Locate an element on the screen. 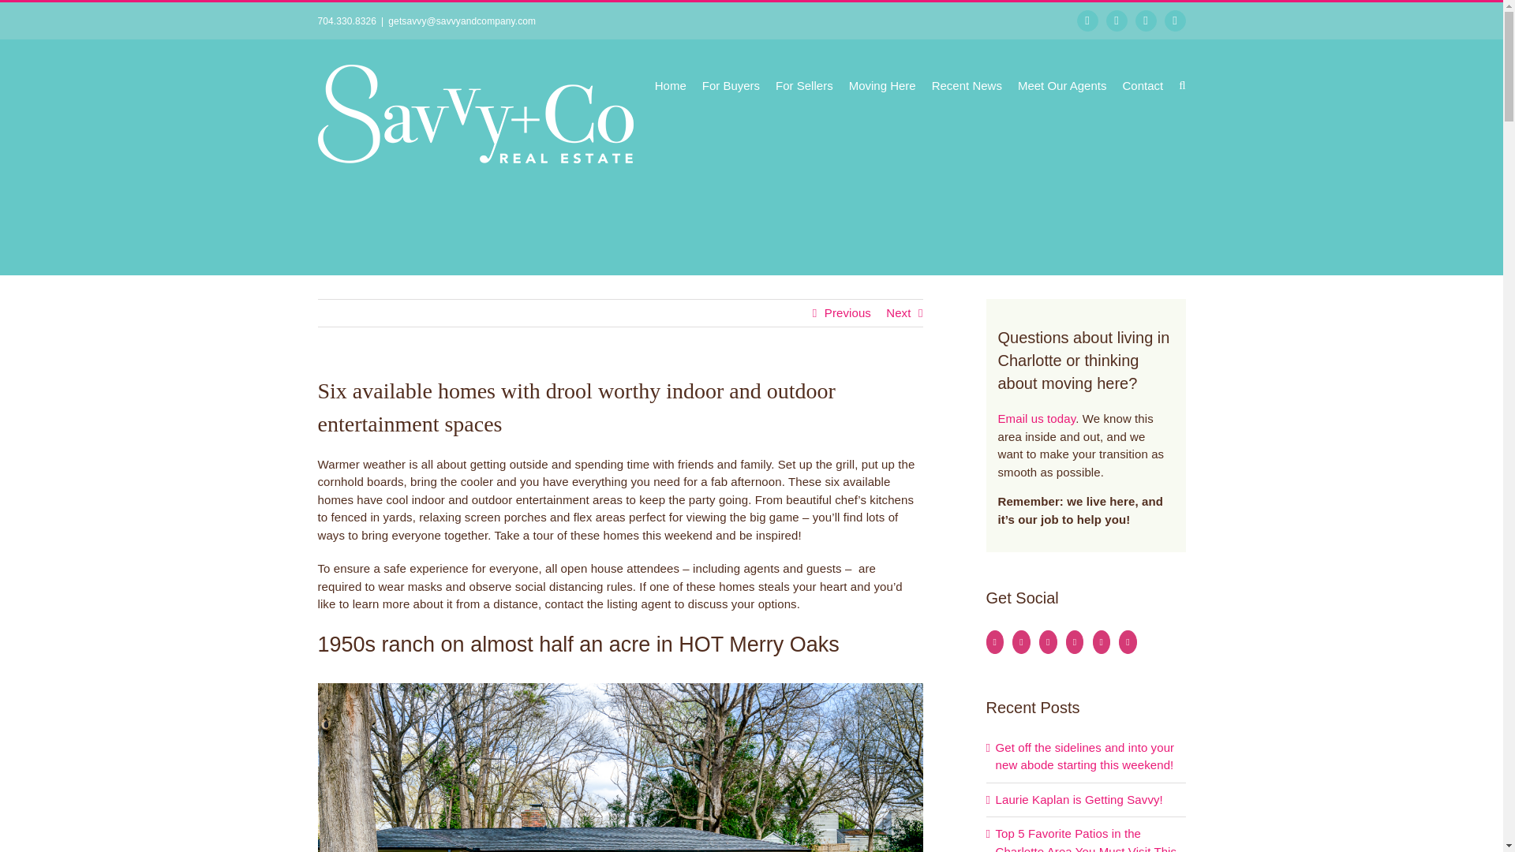 This screenshot has height=852, width=1515. YouTube is located at coordinates (1146, 21).